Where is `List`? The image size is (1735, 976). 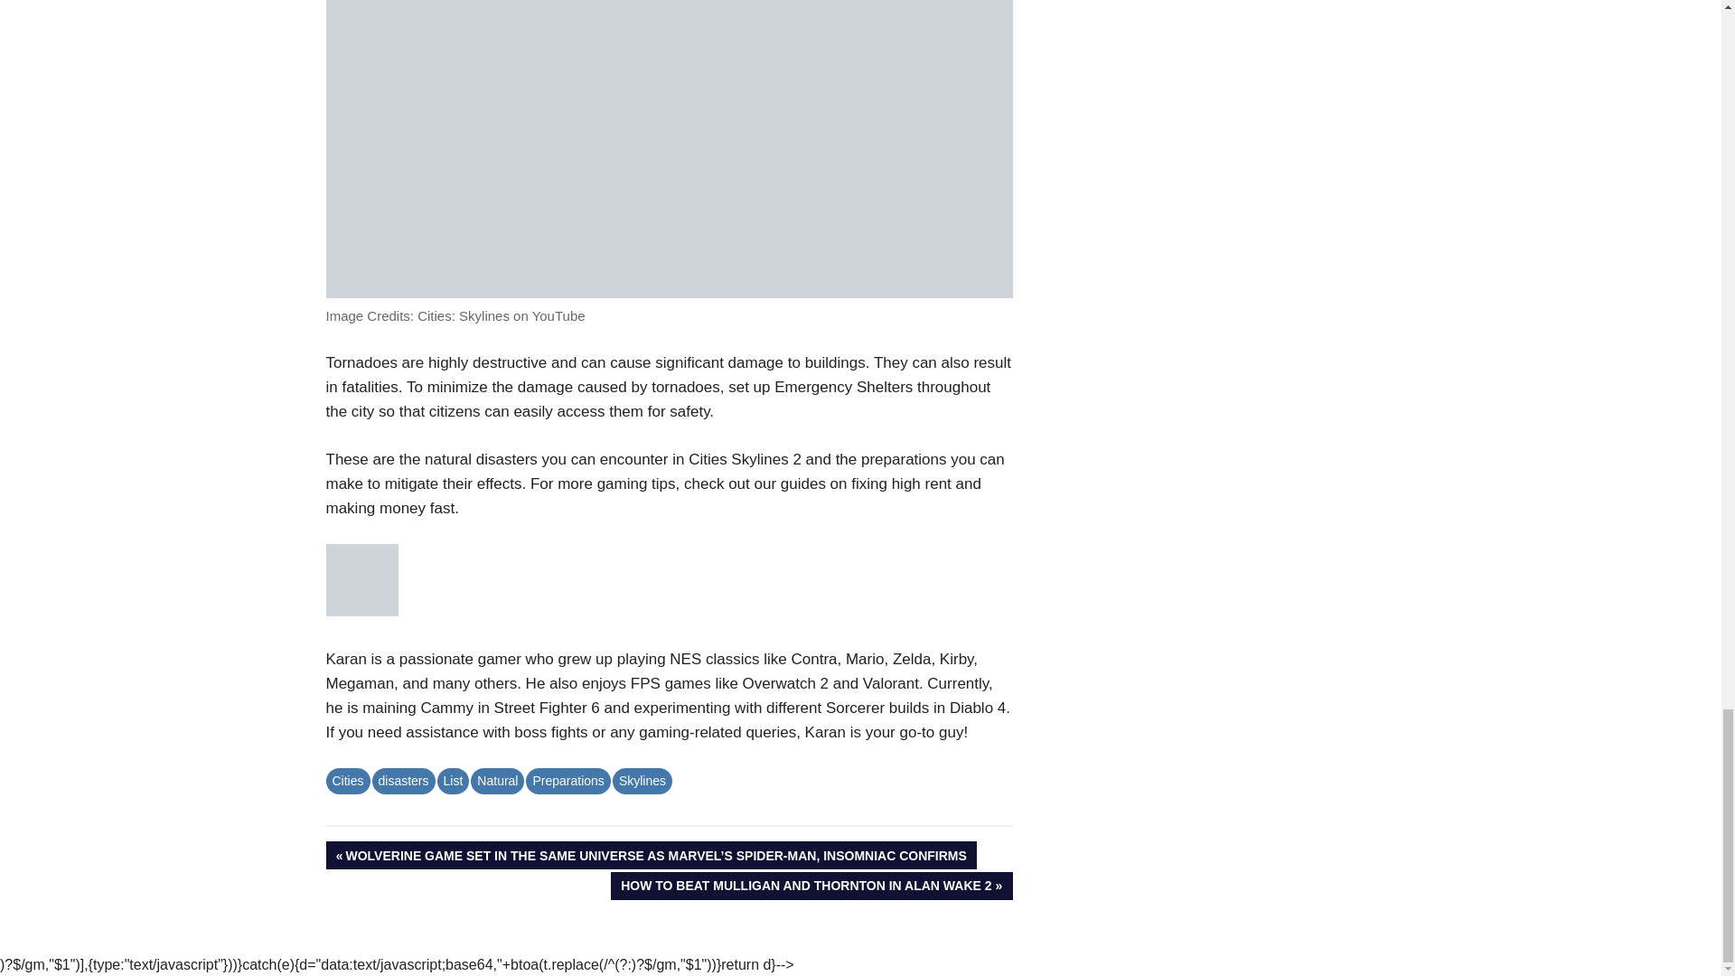 List is located at coordinates (403, 781).